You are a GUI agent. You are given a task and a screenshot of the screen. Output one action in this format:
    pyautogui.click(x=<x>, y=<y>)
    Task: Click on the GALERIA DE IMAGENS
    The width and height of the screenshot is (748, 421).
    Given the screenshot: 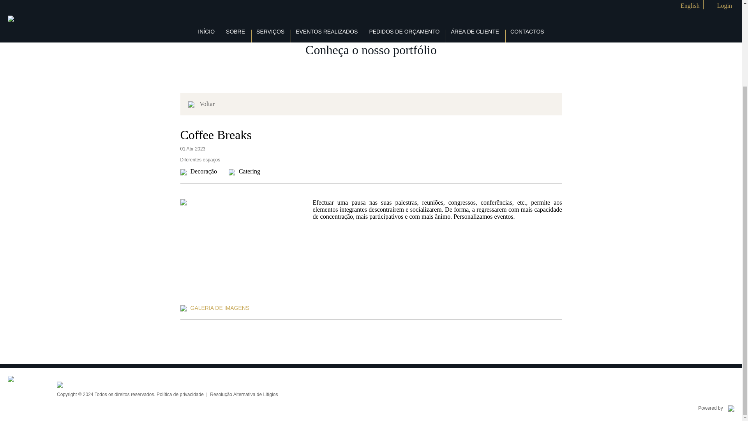 What is the action you would take?
    pyautogui.click(x=219, y=308)
    